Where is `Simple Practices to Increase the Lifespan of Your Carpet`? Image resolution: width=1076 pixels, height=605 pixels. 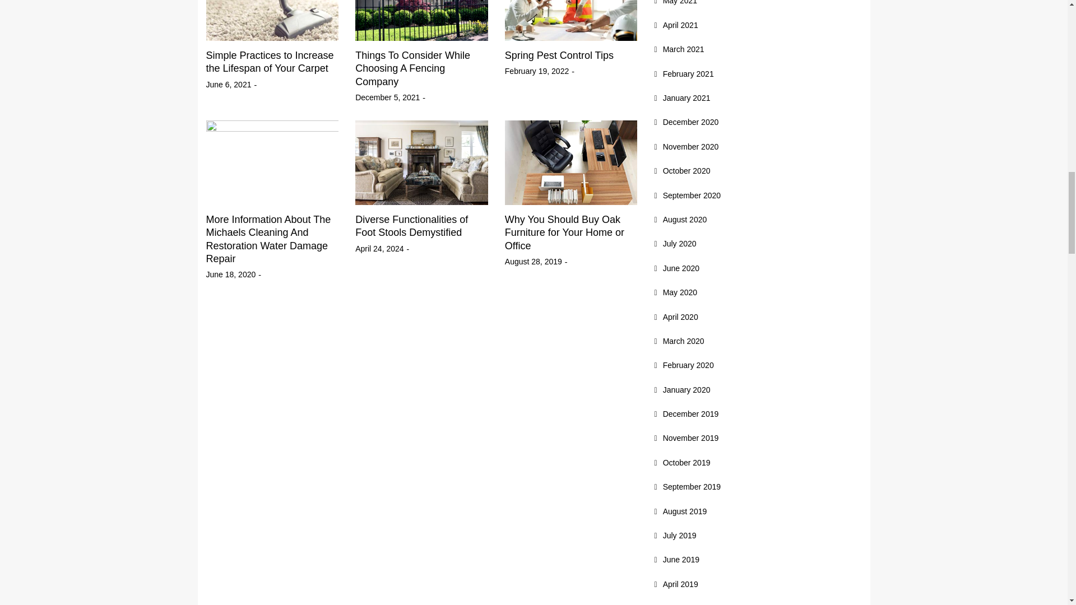 Simple Practices to Increase the Lifespan of Your Carpet is located at coordinates (270, 62).